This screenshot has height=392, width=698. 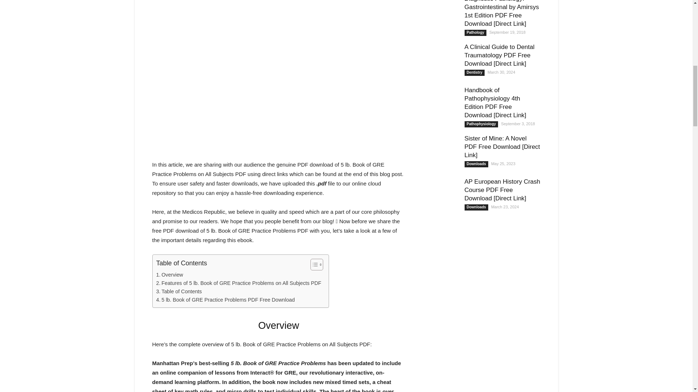 What do you see at coordinates (179, 291) in the screenshot?
I see `Table of Contents` at bounding box center [179, 291].